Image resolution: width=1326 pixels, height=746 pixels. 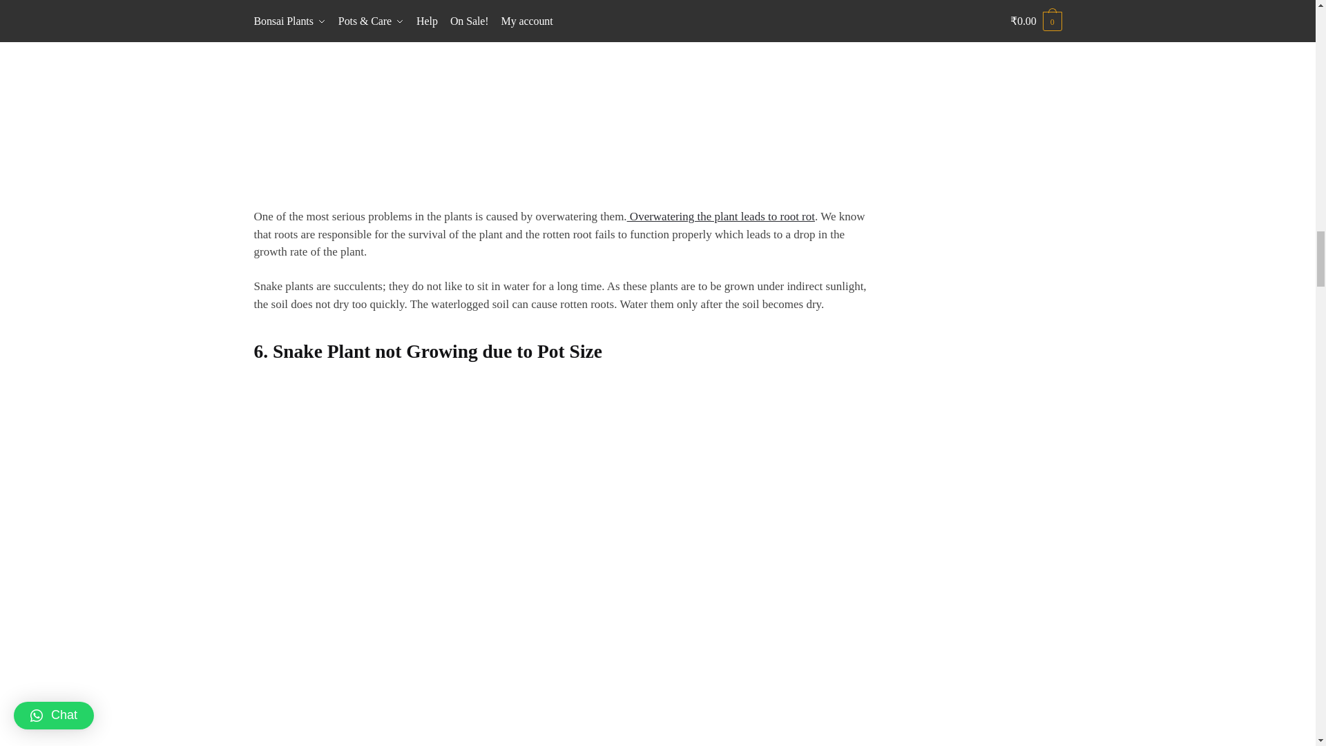 I want to click on Overwatering the plant leads to root rot, so click(x=721, y=216).